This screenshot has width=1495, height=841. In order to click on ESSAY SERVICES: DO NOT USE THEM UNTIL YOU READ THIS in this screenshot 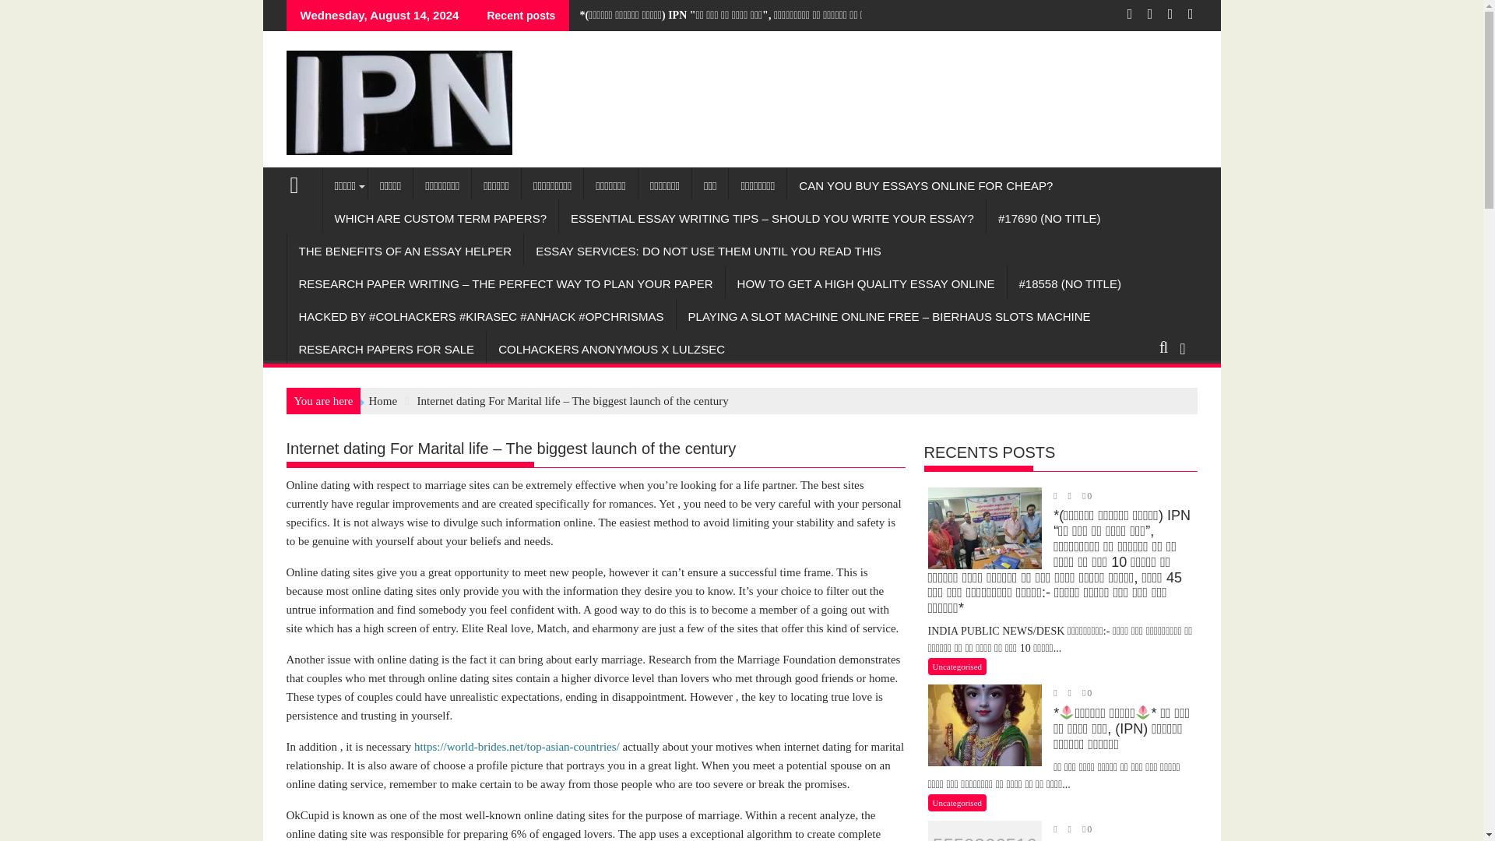, I will do `click(709, 251)`.